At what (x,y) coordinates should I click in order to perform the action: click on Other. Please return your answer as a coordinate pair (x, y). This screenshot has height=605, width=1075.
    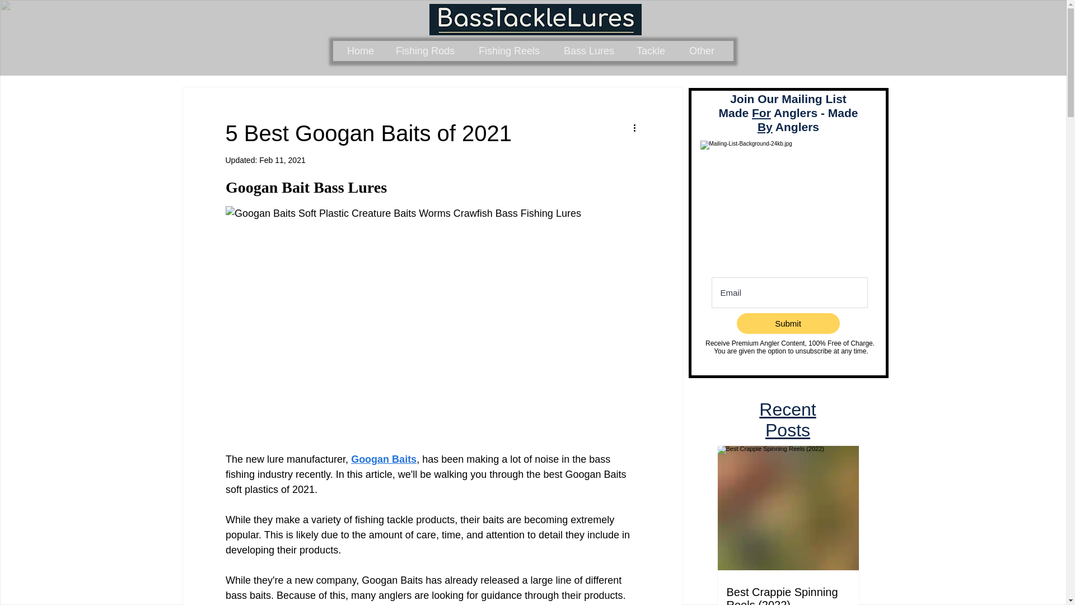
    Looking at the image, I should click on (704, 51).